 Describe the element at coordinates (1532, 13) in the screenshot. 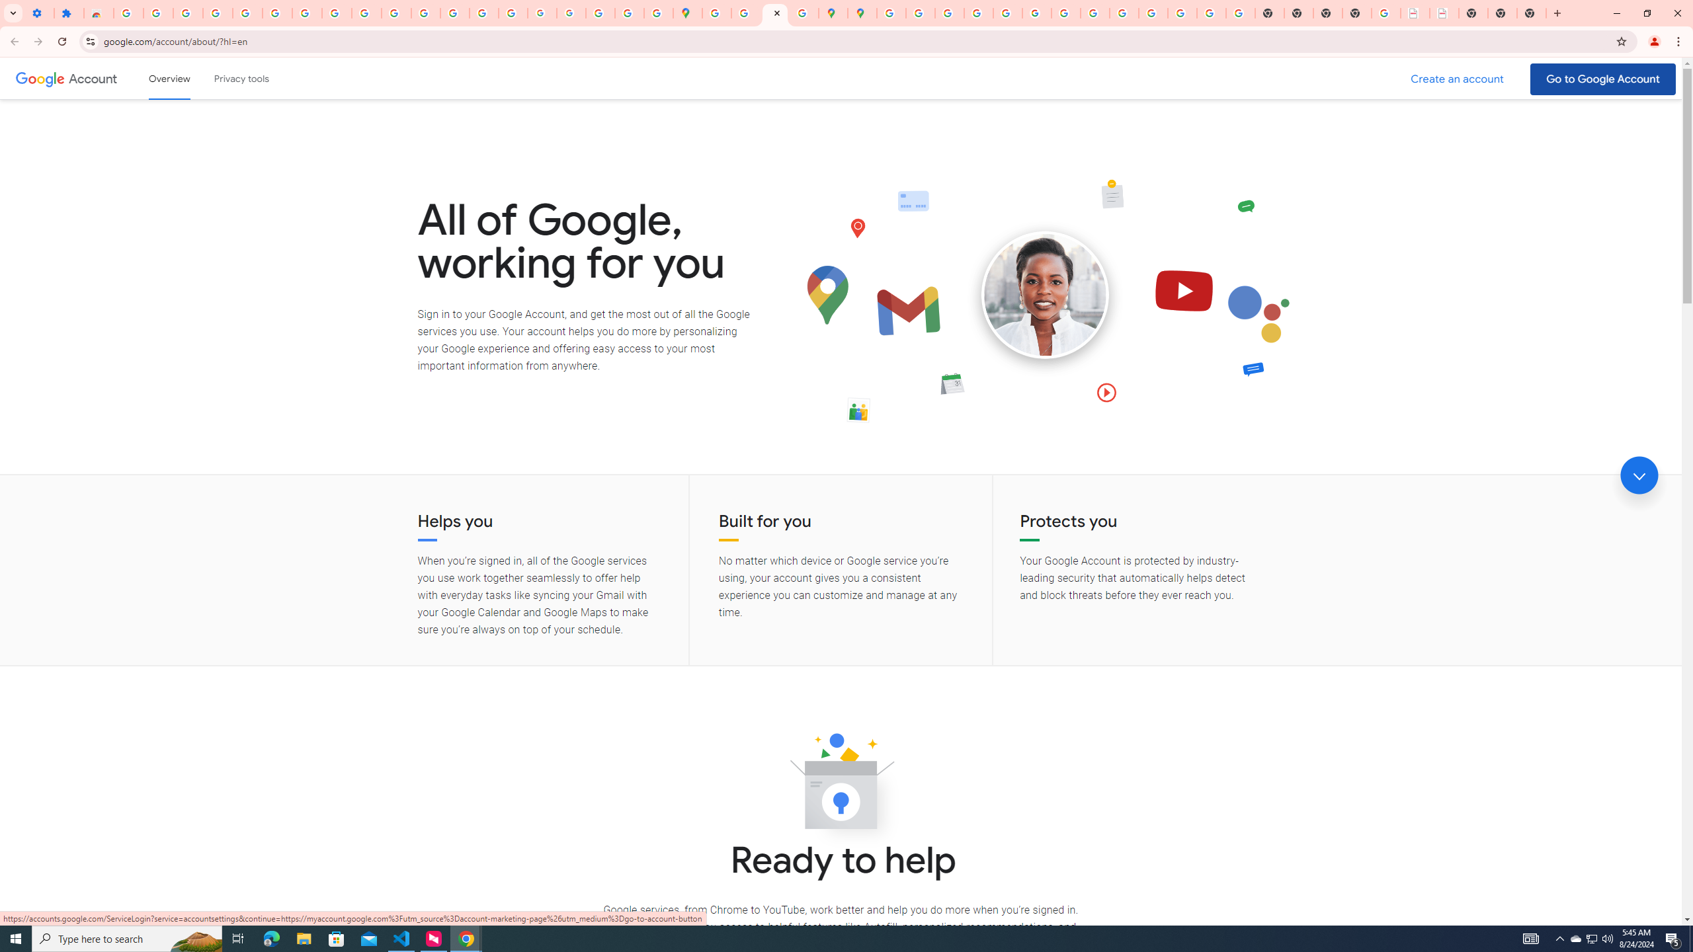

I see `New Tab` at that location.